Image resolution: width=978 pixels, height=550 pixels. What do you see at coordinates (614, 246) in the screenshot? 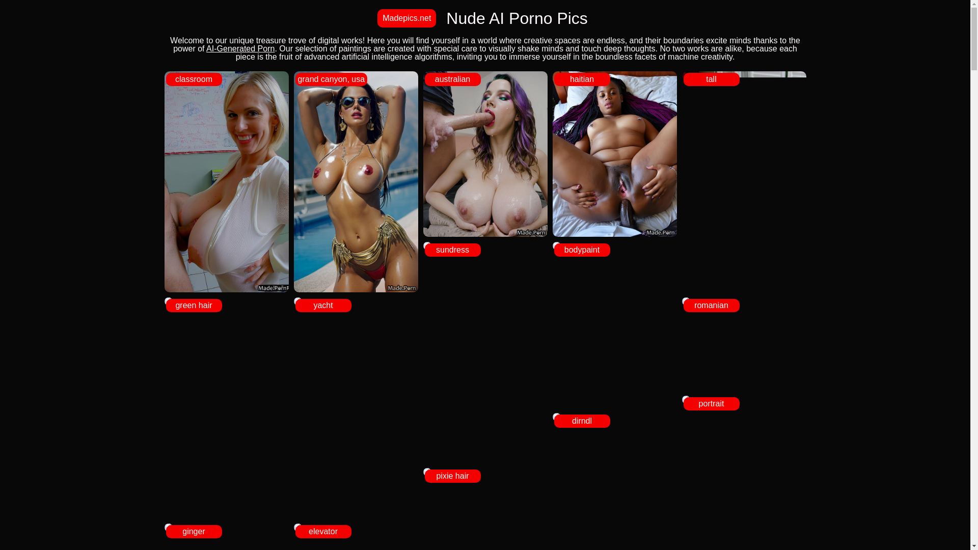
I see `bodypaint` at bounding box center [614, 246].